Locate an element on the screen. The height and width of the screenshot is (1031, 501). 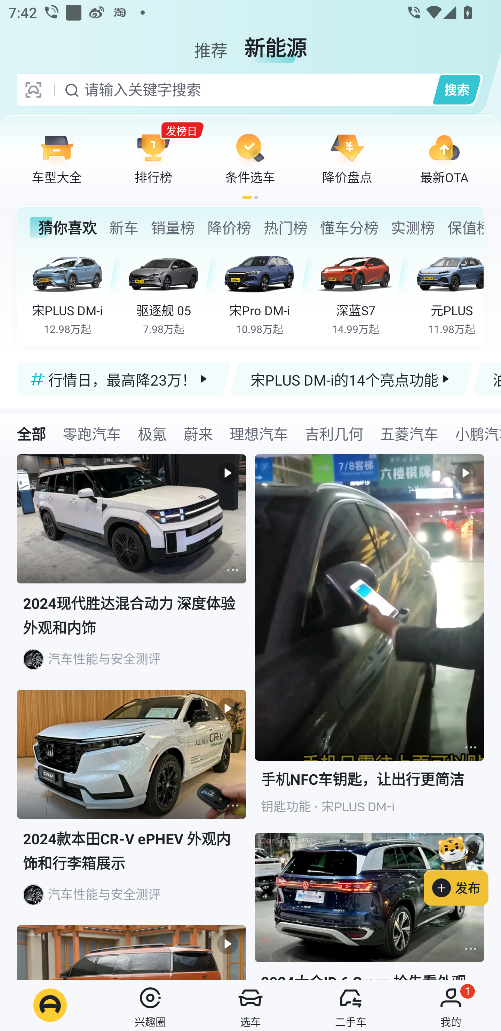
  2024现代胜达混合动力 深度体验外观和内饰 汽车性能与安全测评 is located at coordinates (132, 572).